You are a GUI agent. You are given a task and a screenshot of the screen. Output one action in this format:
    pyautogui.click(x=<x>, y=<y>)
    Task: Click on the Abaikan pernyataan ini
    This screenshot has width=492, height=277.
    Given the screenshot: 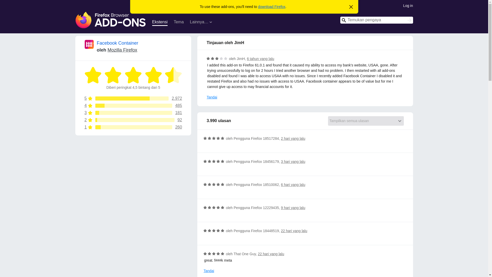 What is the action you would take?
    pyautogui.click(x=351, y=7)
    